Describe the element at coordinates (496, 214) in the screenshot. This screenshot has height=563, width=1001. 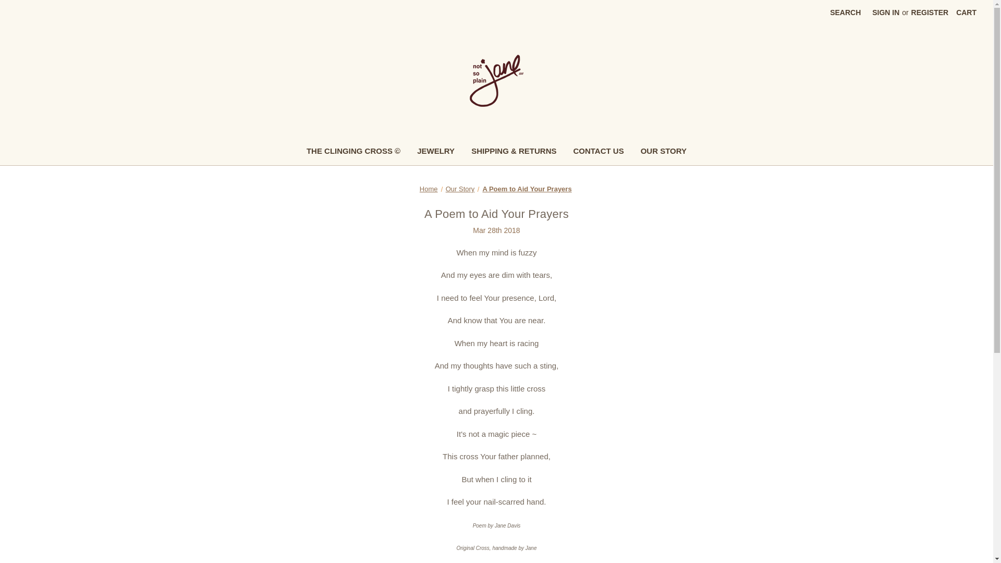
I see `A Poem to Aid Your Prayers` at that location.